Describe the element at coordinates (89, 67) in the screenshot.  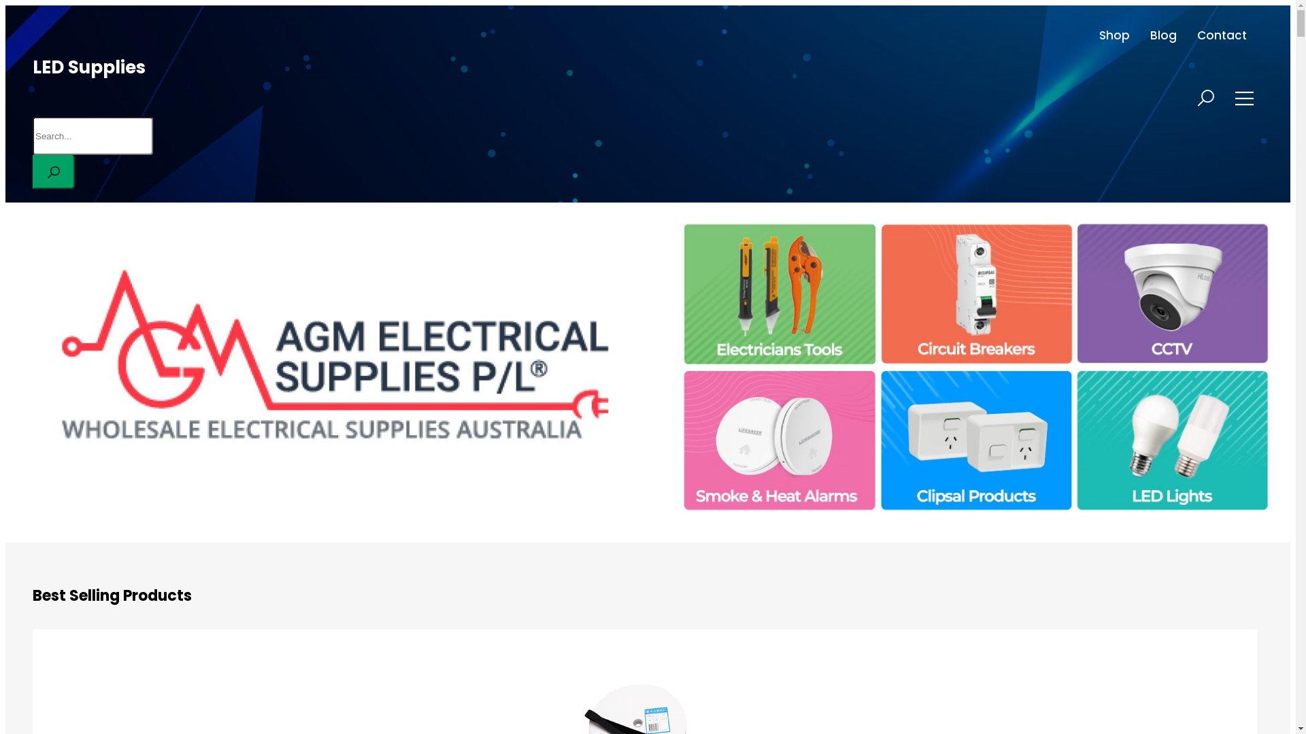
I see `LED Supplies` at that location.